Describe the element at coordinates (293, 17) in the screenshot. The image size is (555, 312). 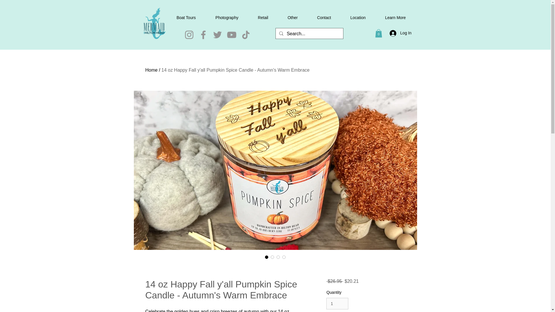
I see `Other` at that location.